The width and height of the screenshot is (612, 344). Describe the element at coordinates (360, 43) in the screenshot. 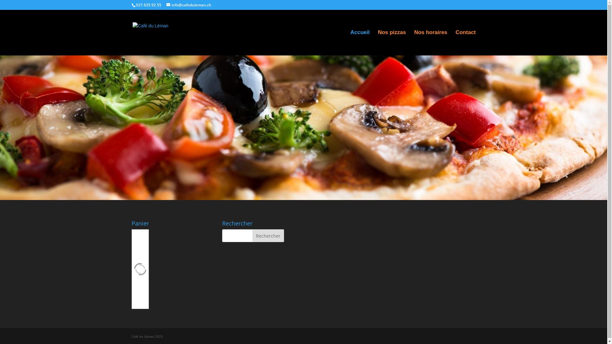

I see `Accueil` at that location.